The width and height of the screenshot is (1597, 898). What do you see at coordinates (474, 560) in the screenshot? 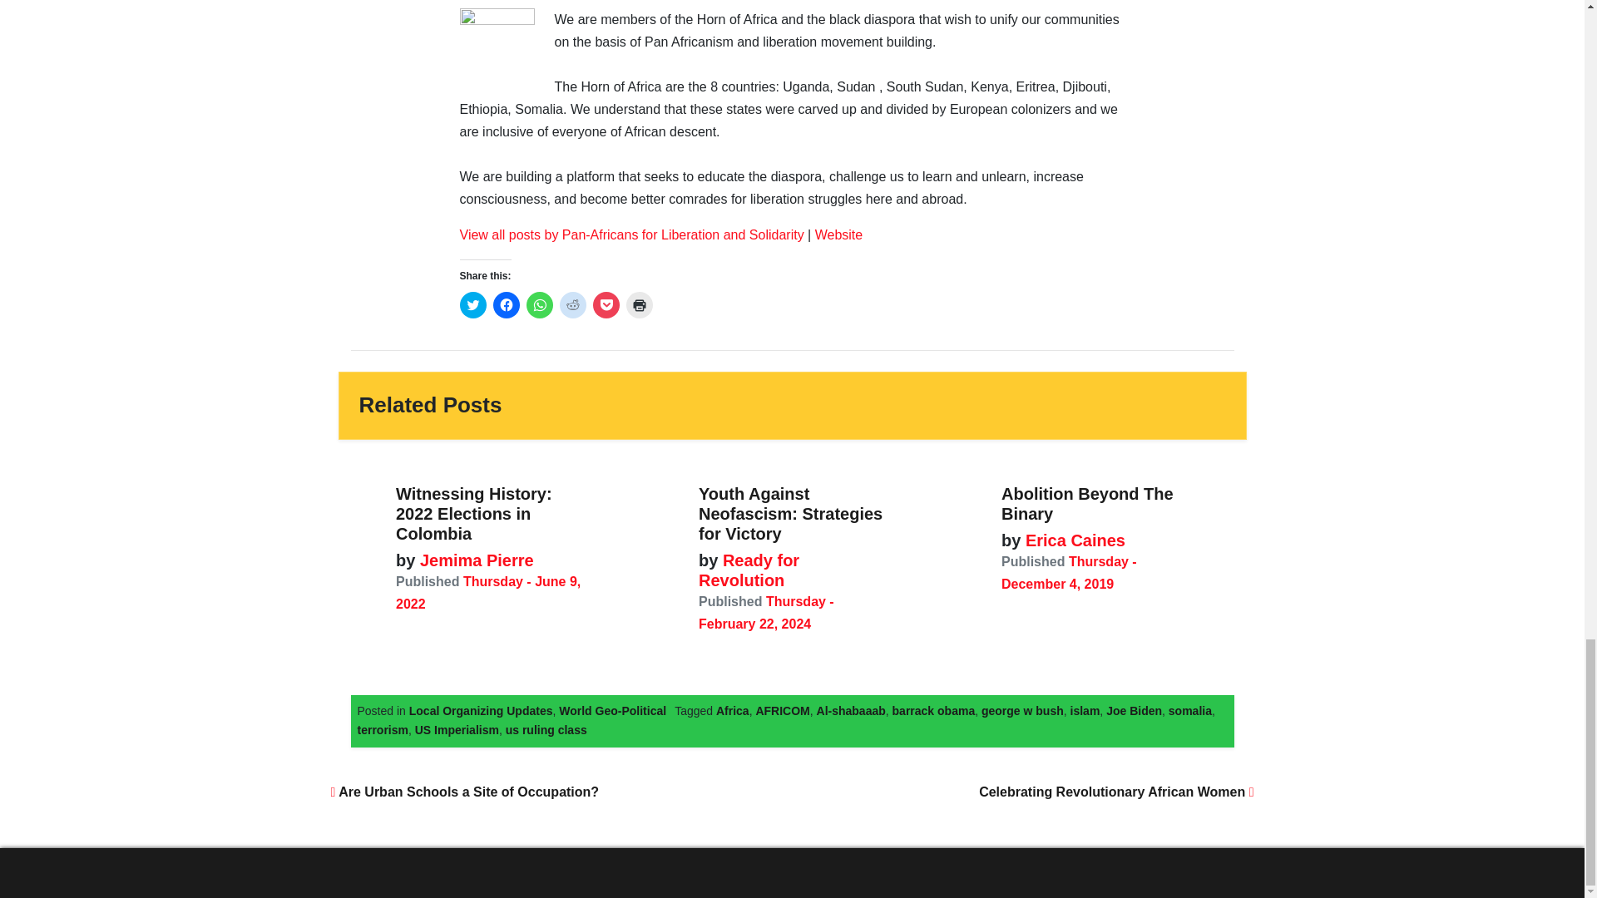
I see `Jemima Pierre` at bounding box center [474, 560].